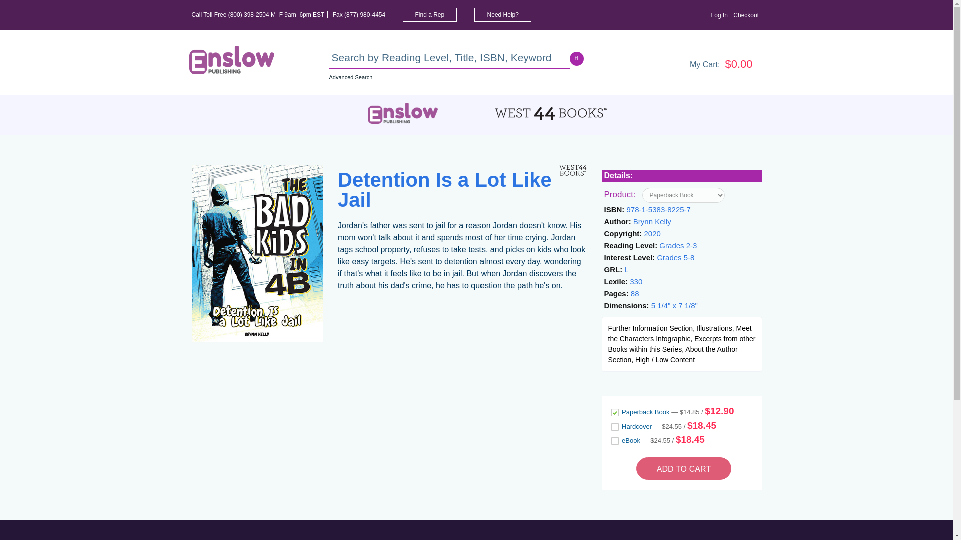 This screenshot has height=540, width=961. What do you see at coordinates (747, 15) in the screenshot?
I see `Checkout` at bounding box center [747, 15].